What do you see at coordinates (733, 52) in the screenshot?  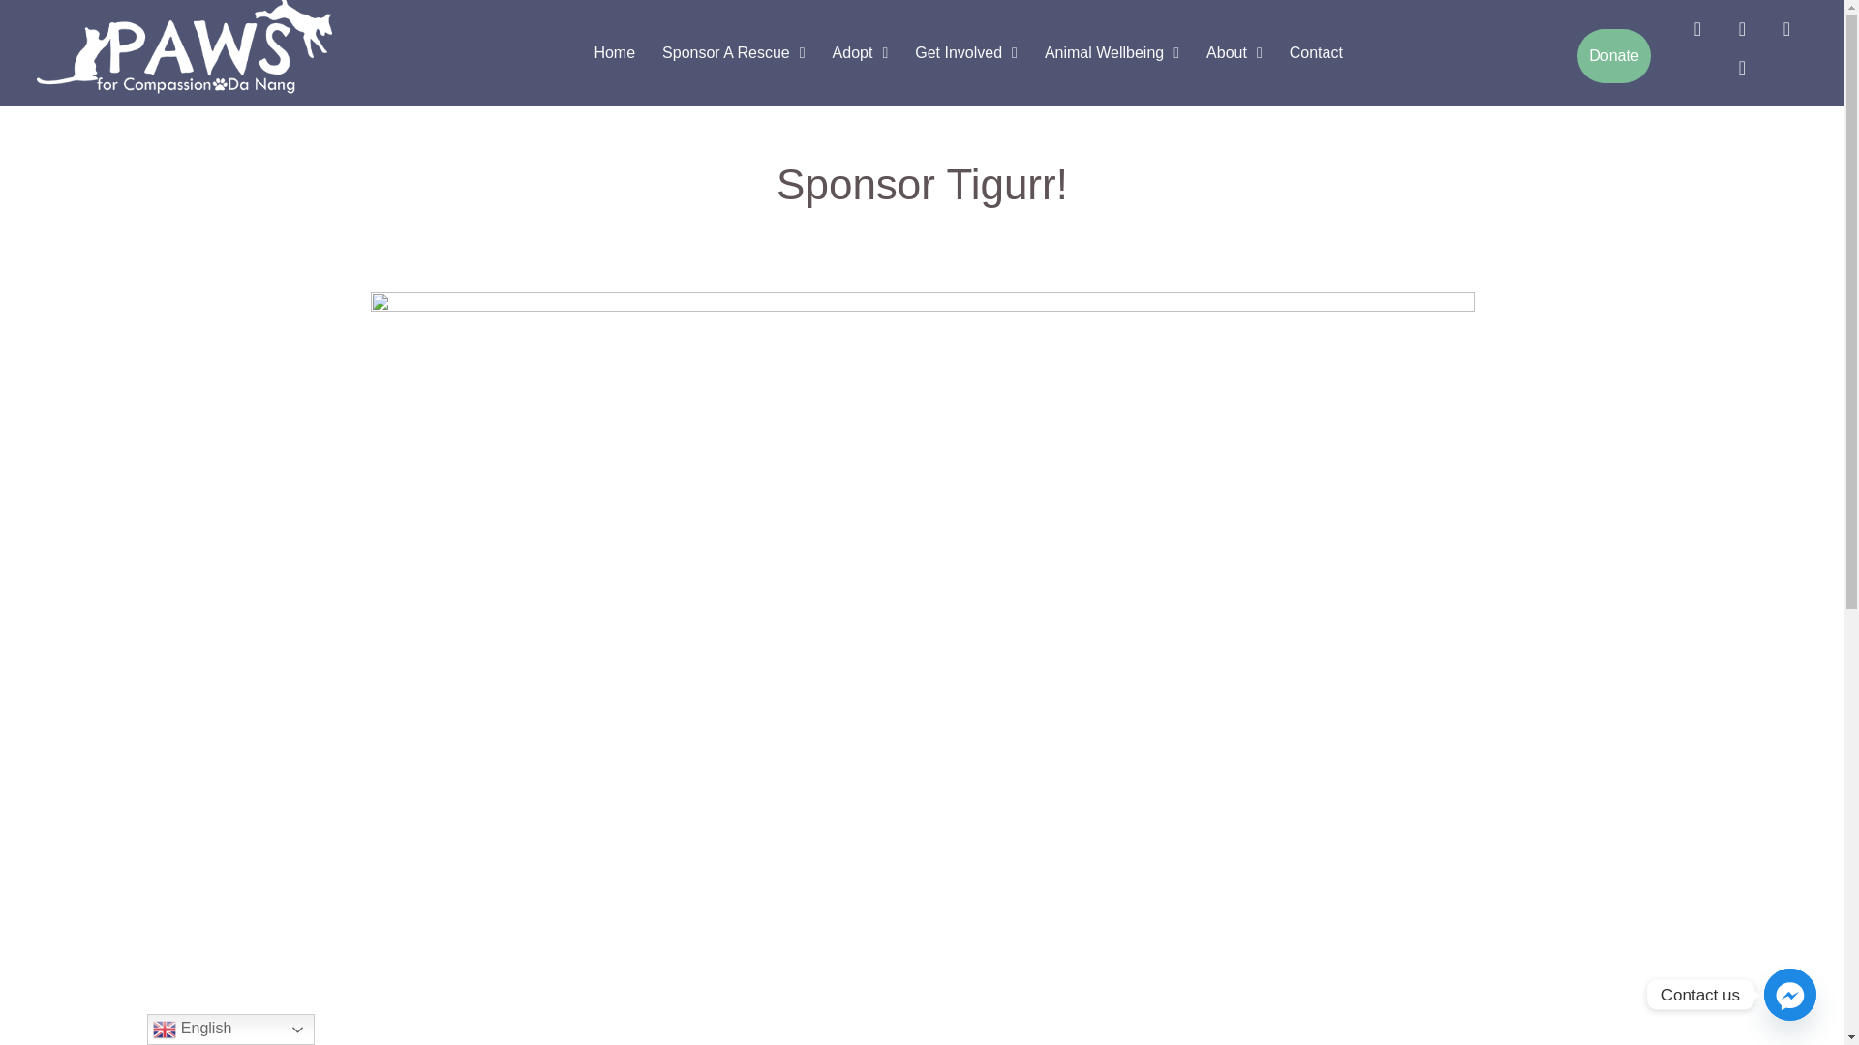 I see `Sponsor A Rescue` at bounding box center [733, 52].